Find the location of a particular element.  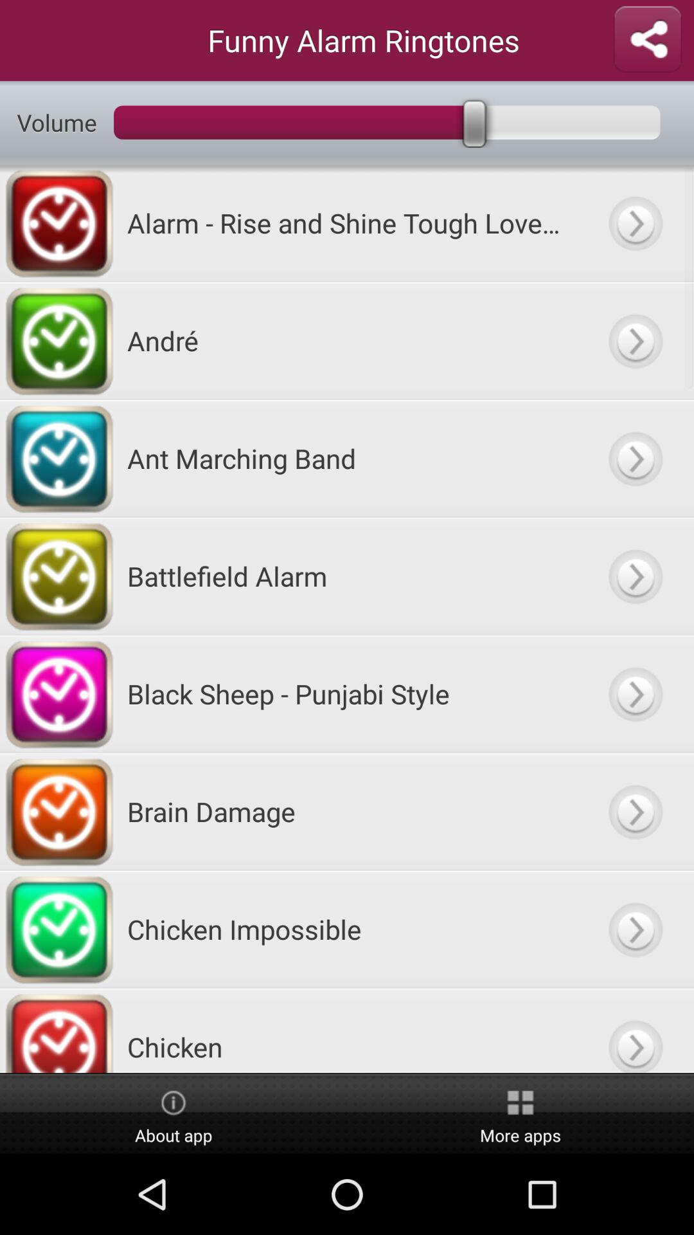

go to next is located at coordinates (635, 576).